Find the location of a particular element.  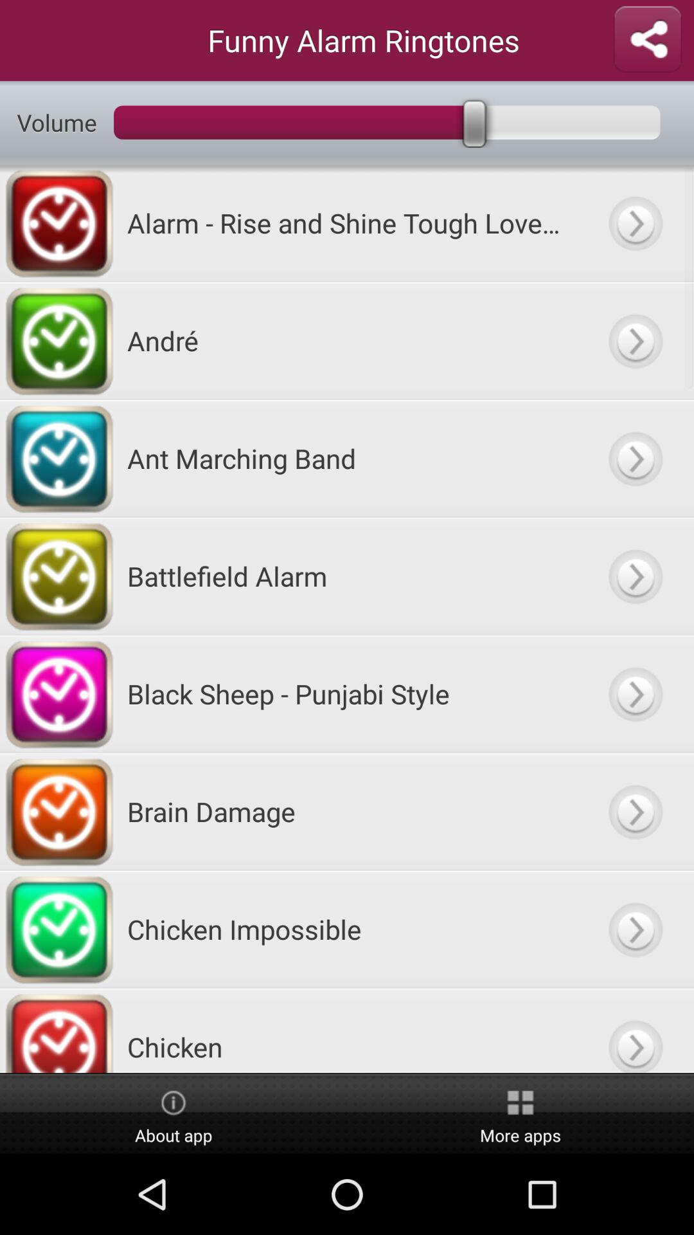

go to next is located at coordinates (635, 576).